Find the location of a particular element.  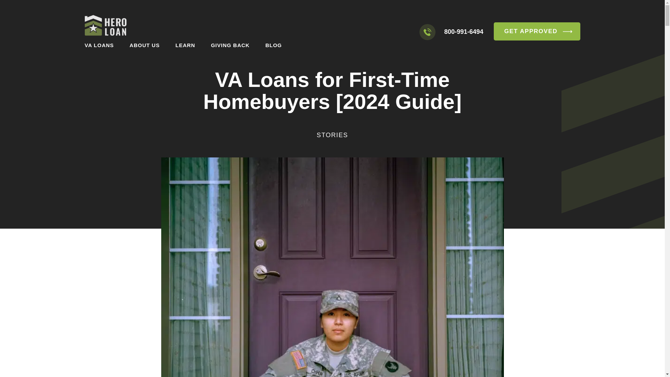

GET APPROVED is located at coordinates (537, 31).